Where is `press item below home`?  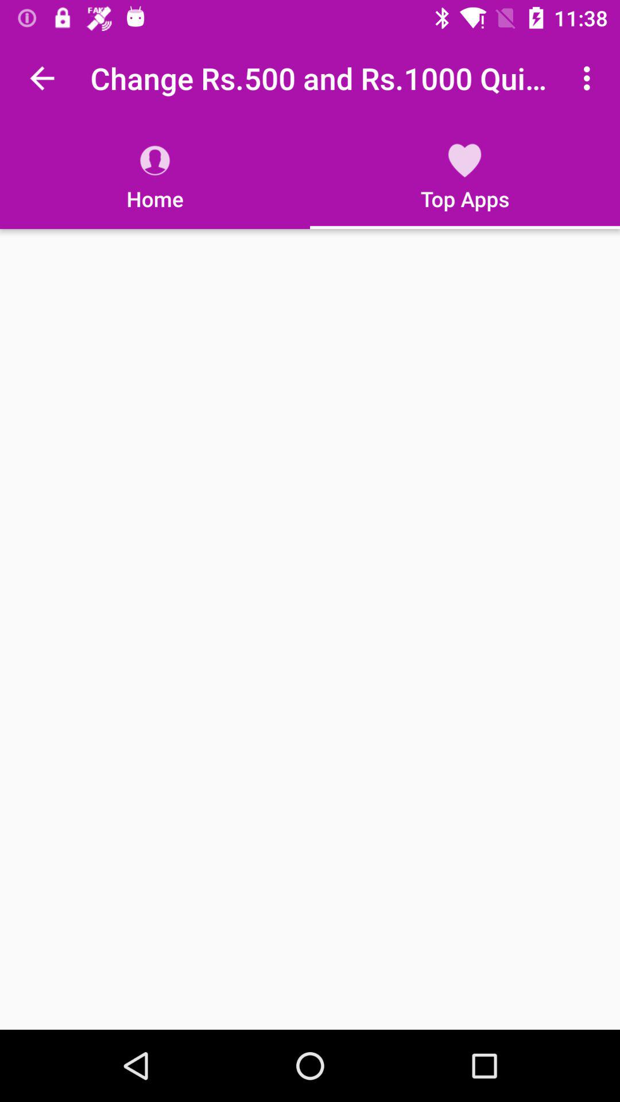
press item below home is located at coordinates (310, 629).